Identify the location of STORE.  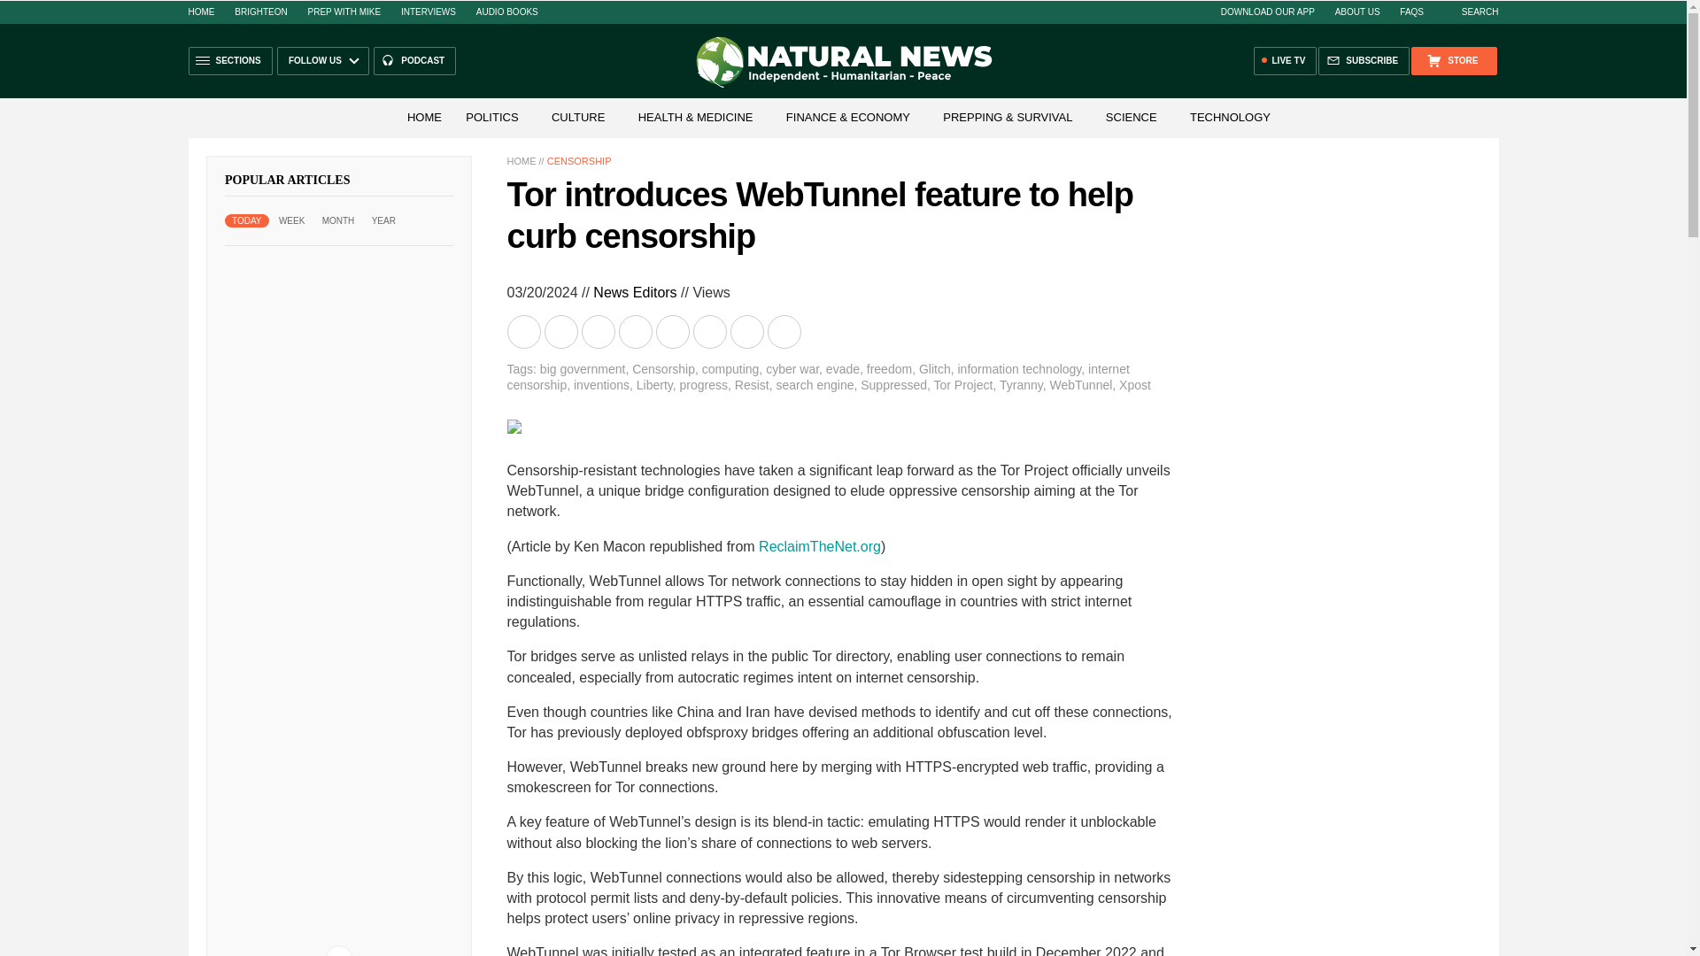
(1453, 60).